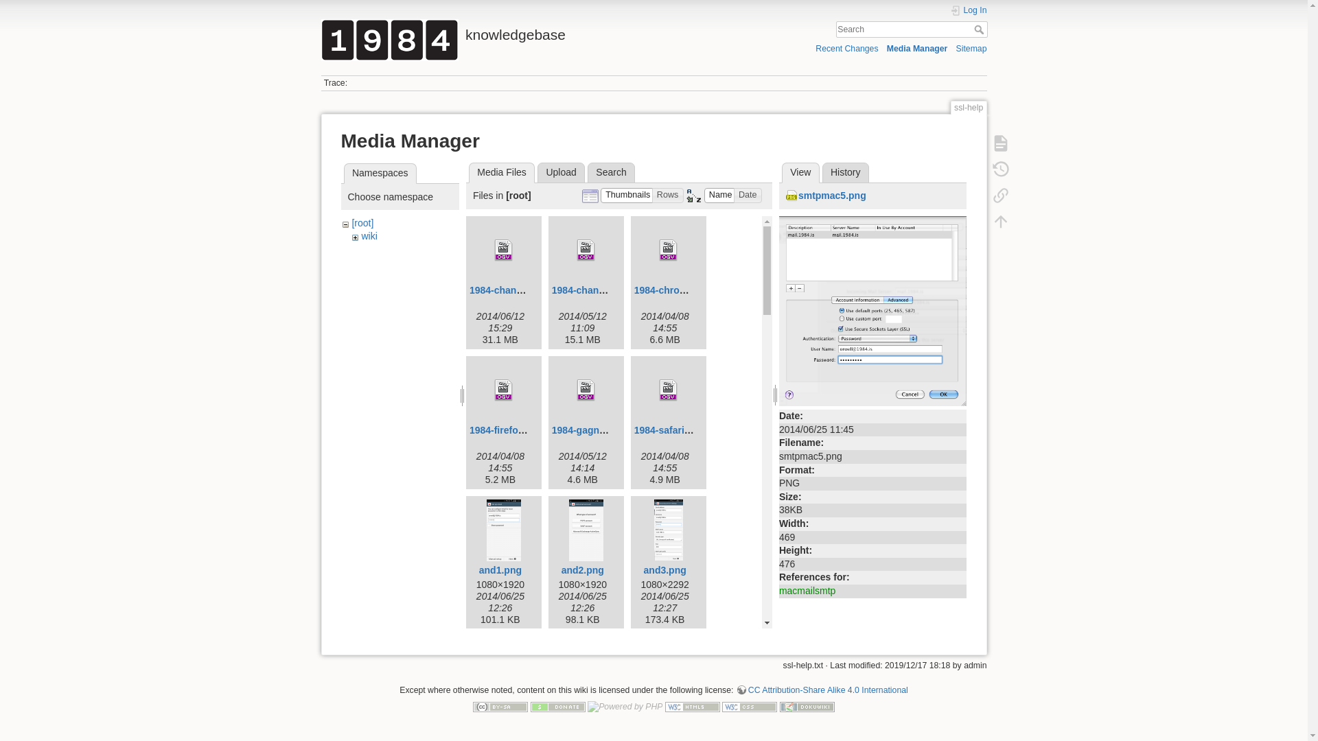  What do you see at coordinates (562, 173) in the screenshot?
I see `Upload` at bounding box center [562, 173].